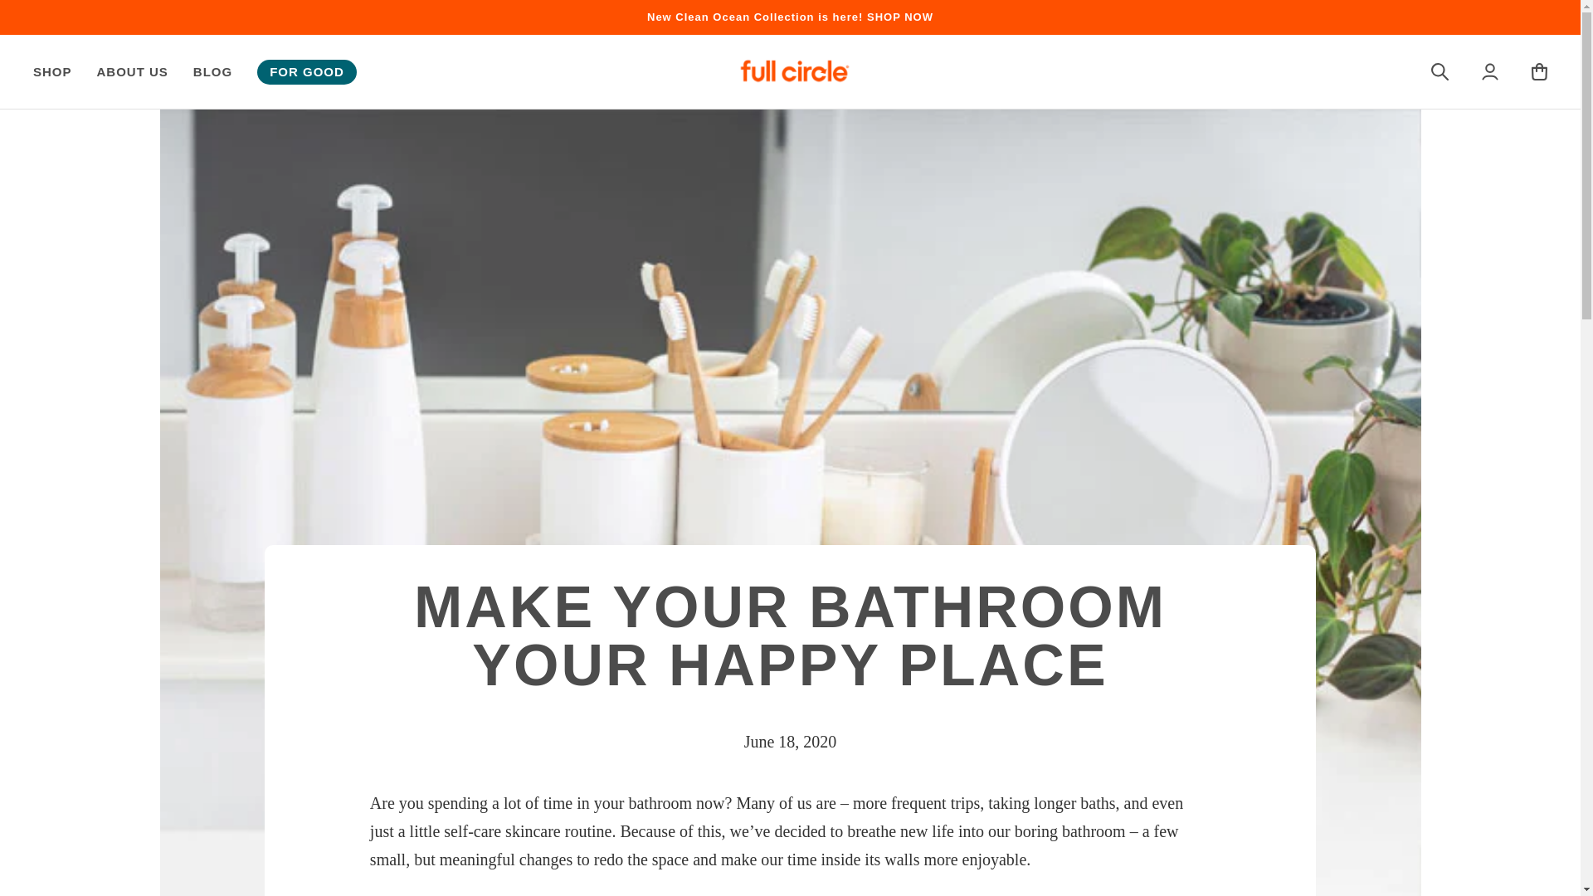 The height and width of the screenshot is (896, 1593). I want to click on FOR GOOD, so click(307, 71).